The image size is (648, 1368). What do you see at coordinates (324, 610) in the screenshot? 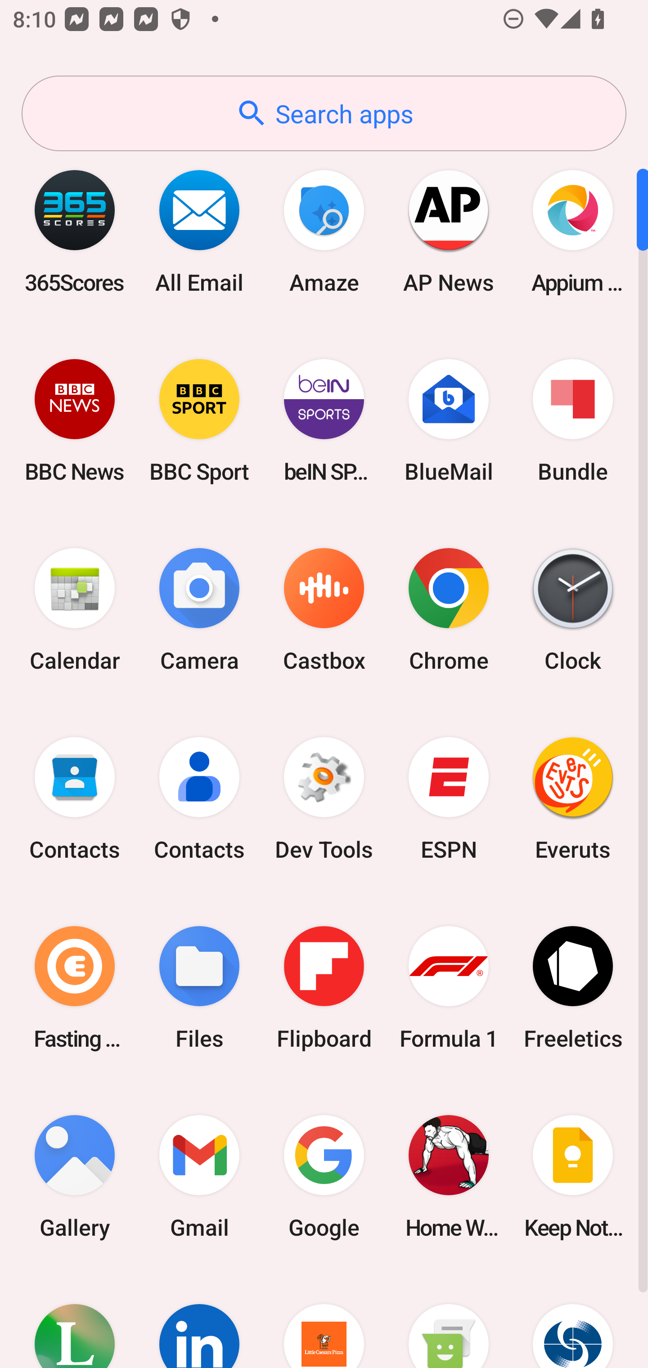
I see `Castbox` at bounding box center [324, 610].